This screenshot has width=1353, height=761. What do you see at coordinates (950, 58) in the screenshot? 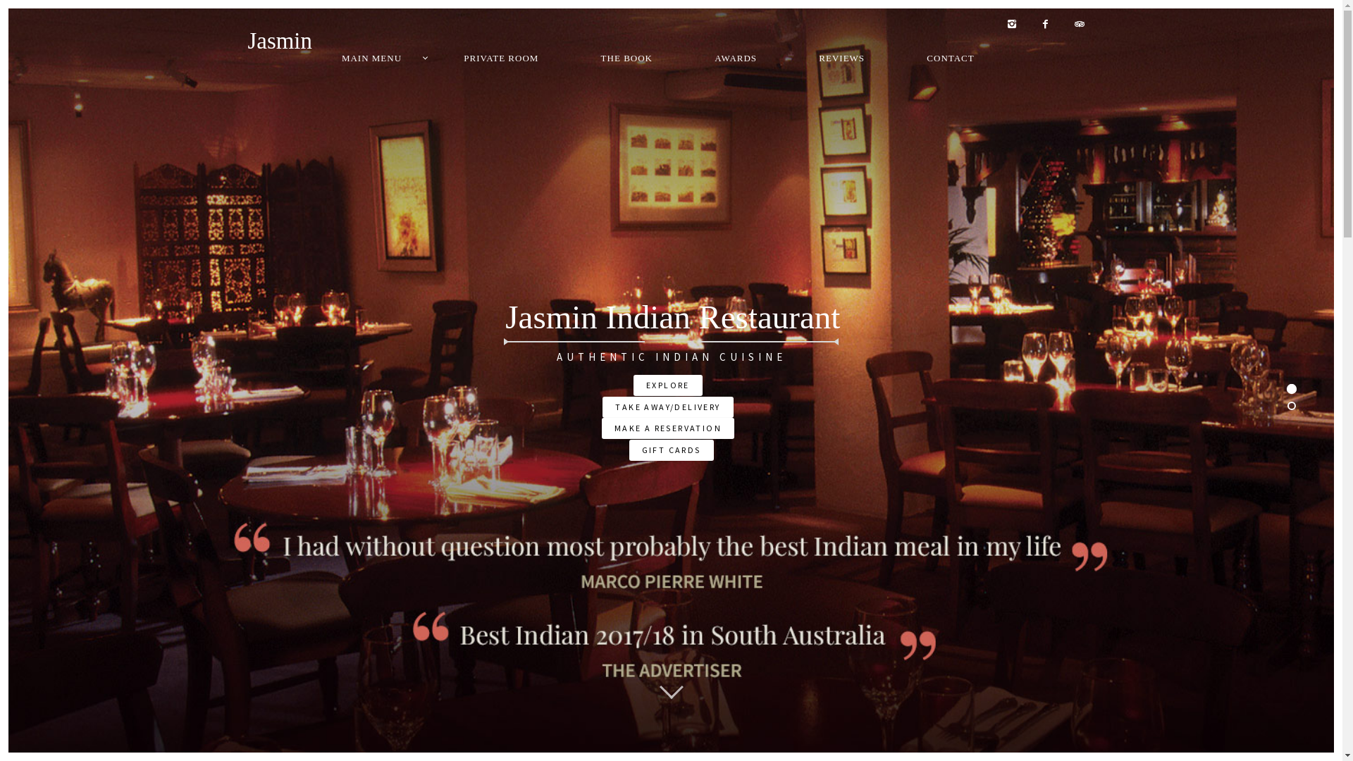
I see `CONTACT` at bounding box center [950, 58].